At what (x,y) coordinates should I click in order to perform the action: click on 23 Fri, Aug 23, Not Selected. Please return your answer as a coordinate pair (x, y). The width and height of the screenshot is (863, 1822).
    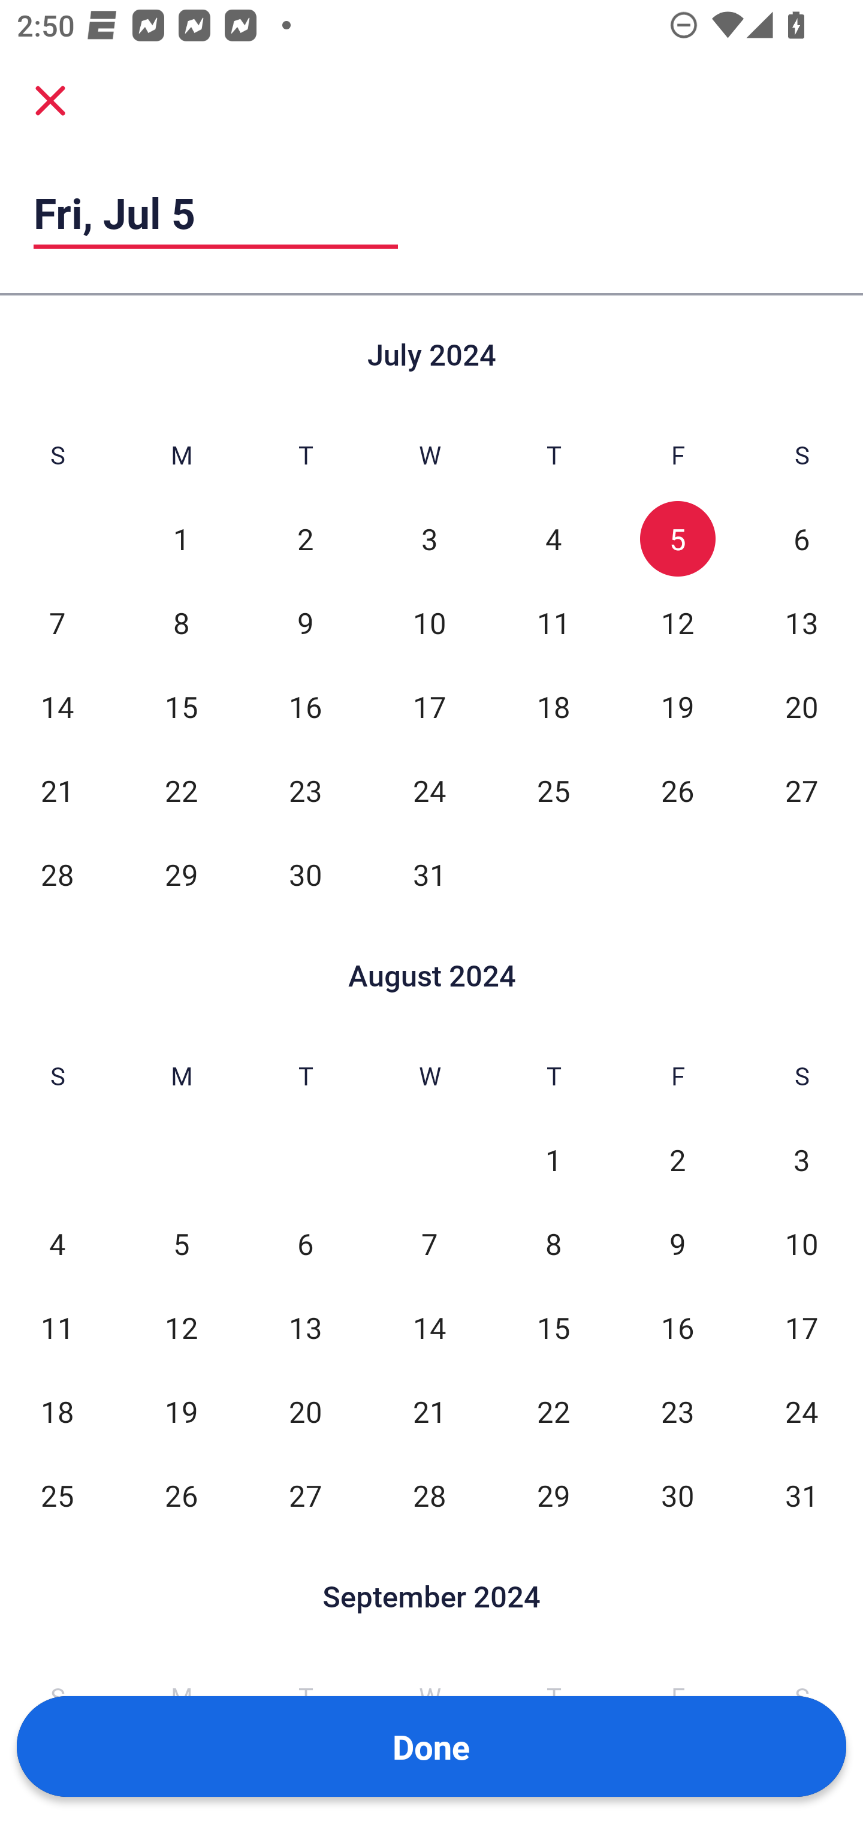
    Looking at the image, I should click on (677, 1412).